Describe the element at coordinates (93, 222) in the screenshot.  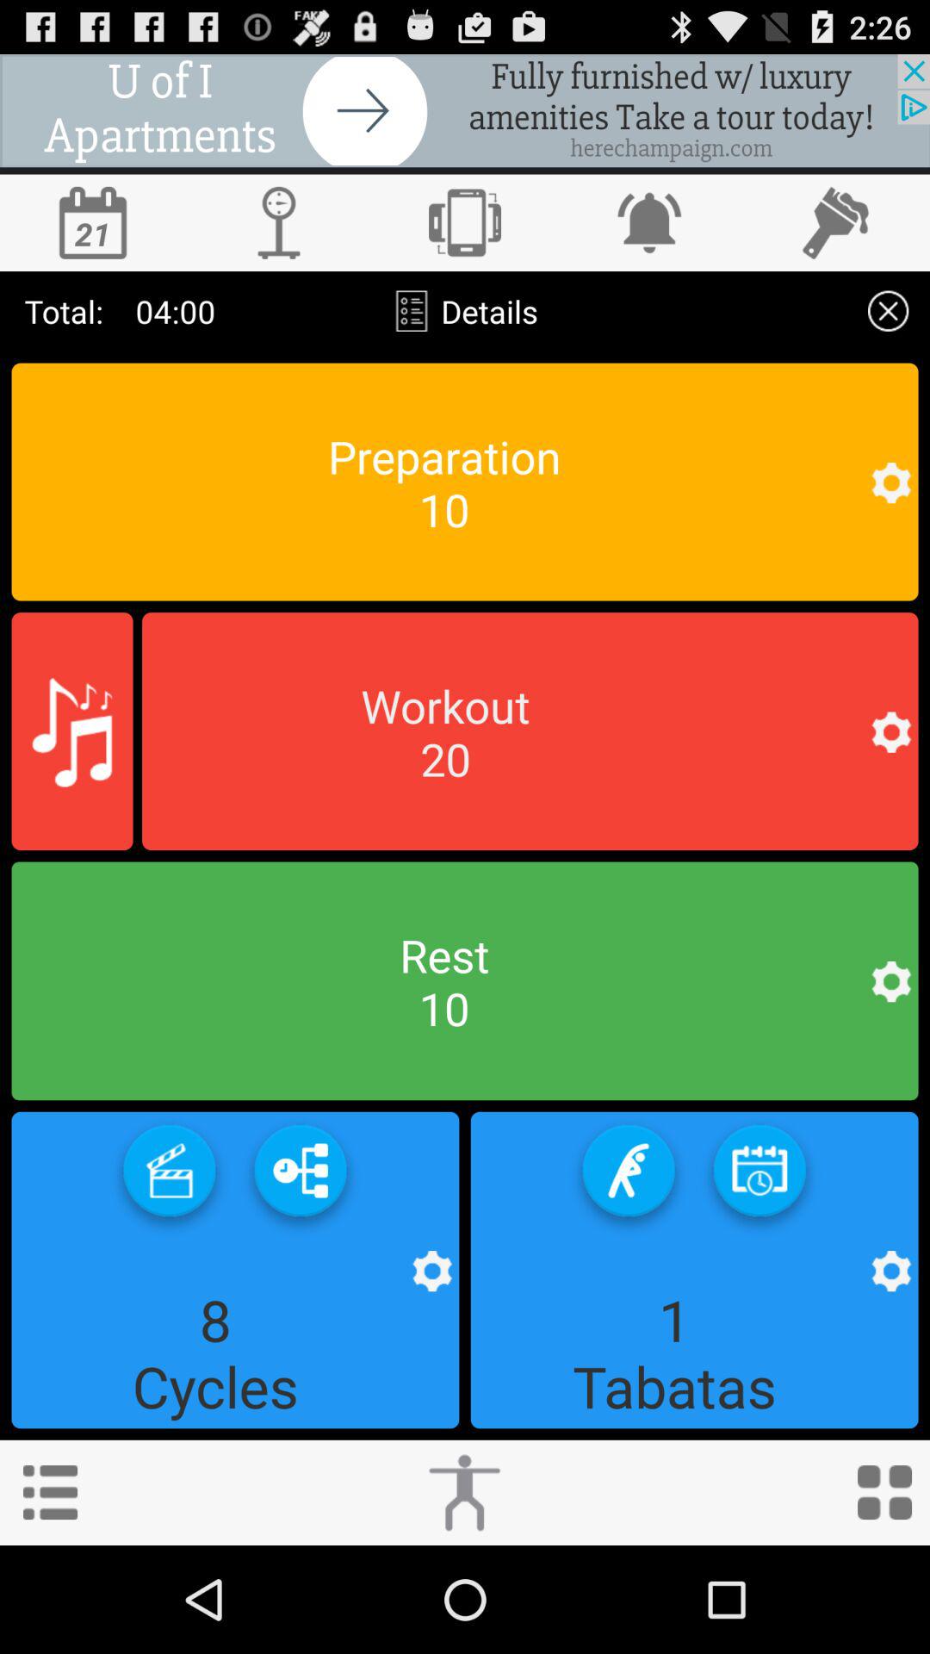
I see `change date` at that location.